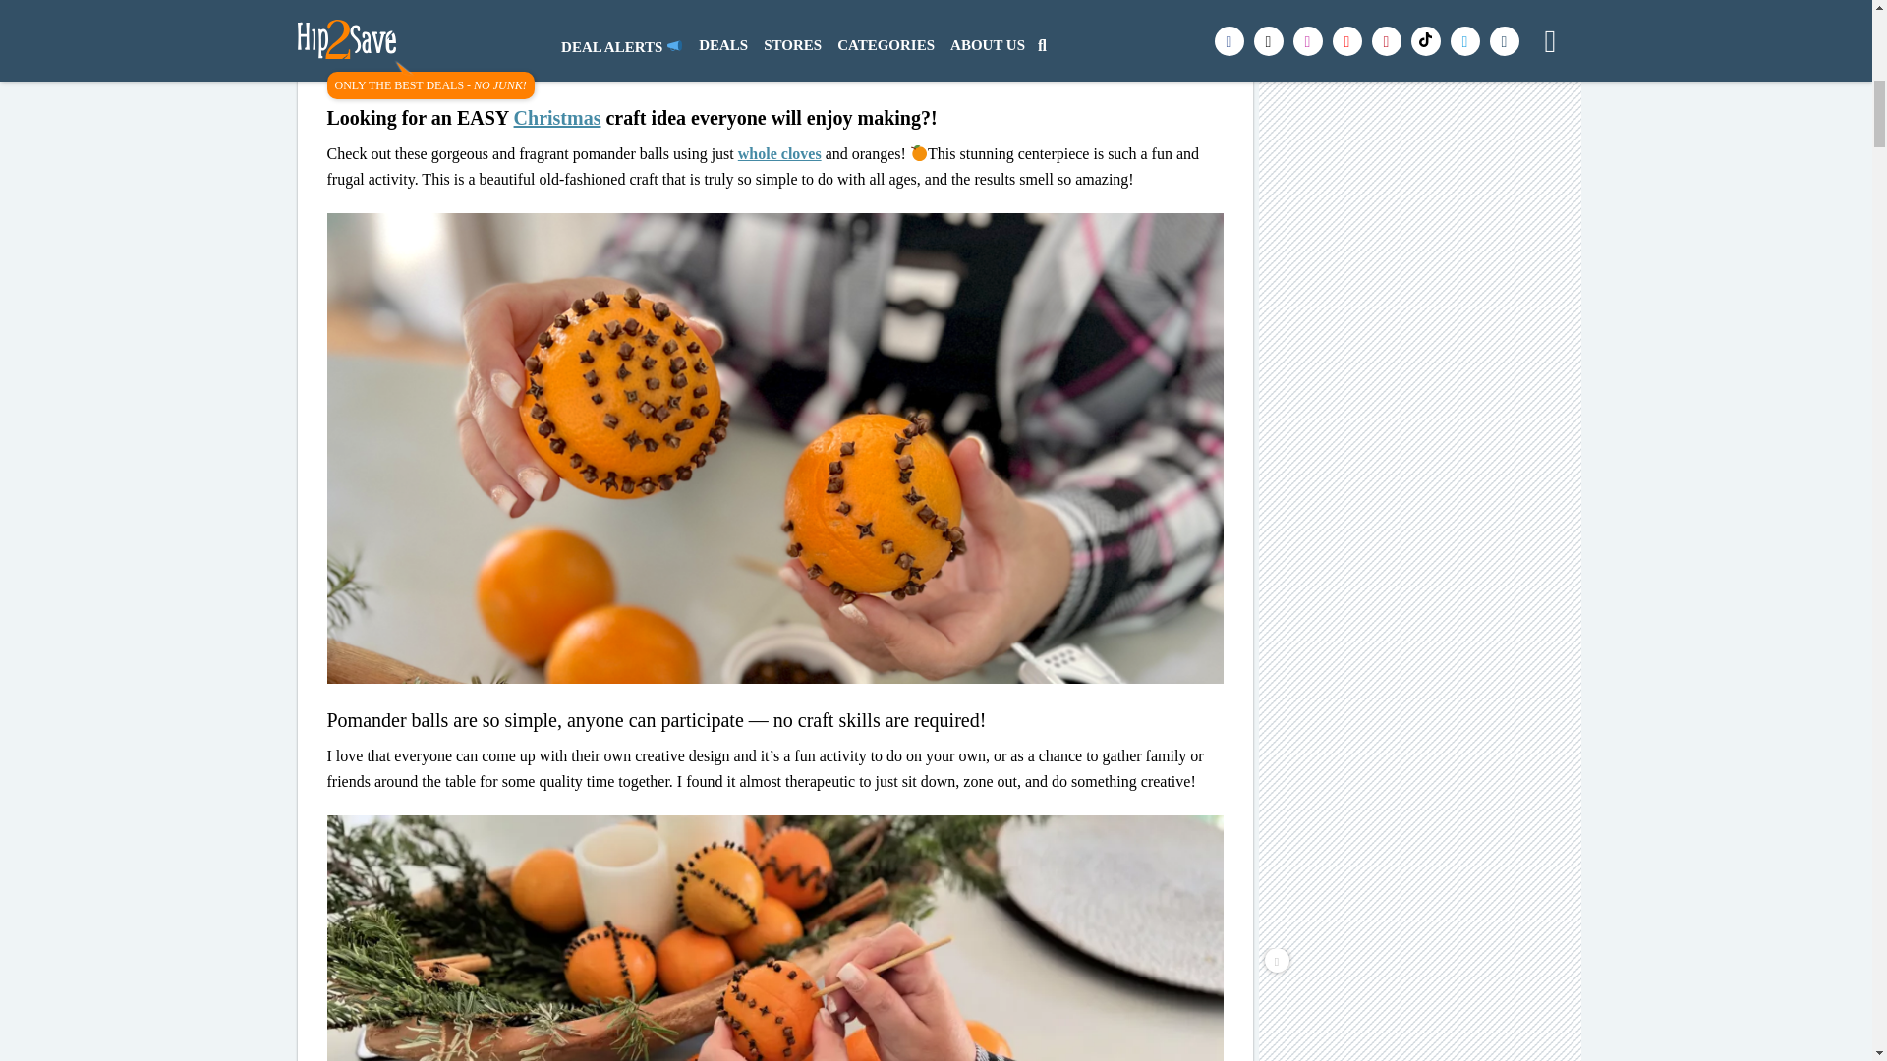 The image size is (1887, 1061). Describe the element at coordinates (557, 118) in the screenshot. I see `Christmas` at that location.